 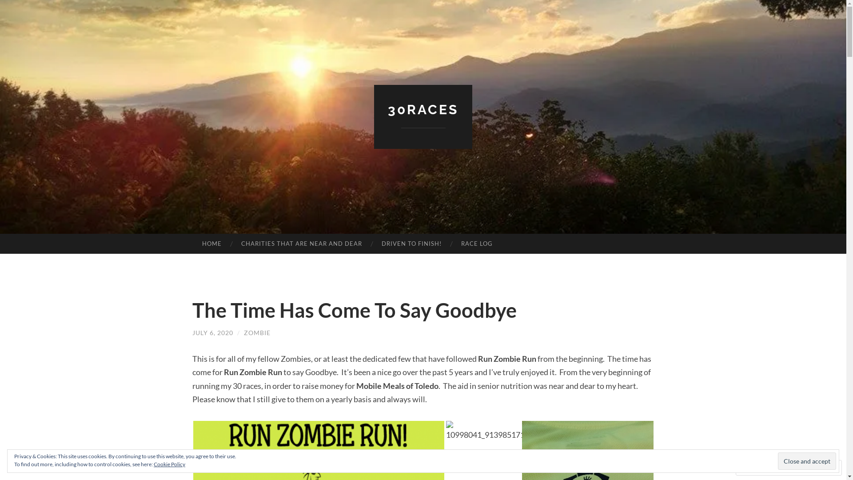 I want to click on Cookie Policy, so click(x=170, y=464).